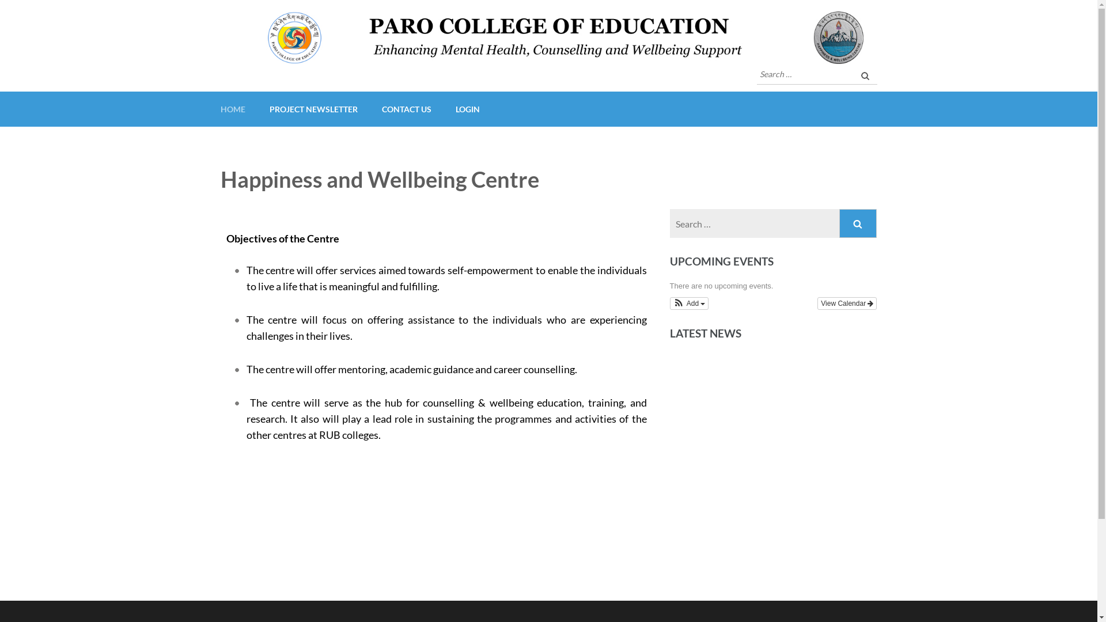  What do you see at coordinates (327, 74) in the screenshot?
I see `Paro College of Education` at bounding box center [327, 74].